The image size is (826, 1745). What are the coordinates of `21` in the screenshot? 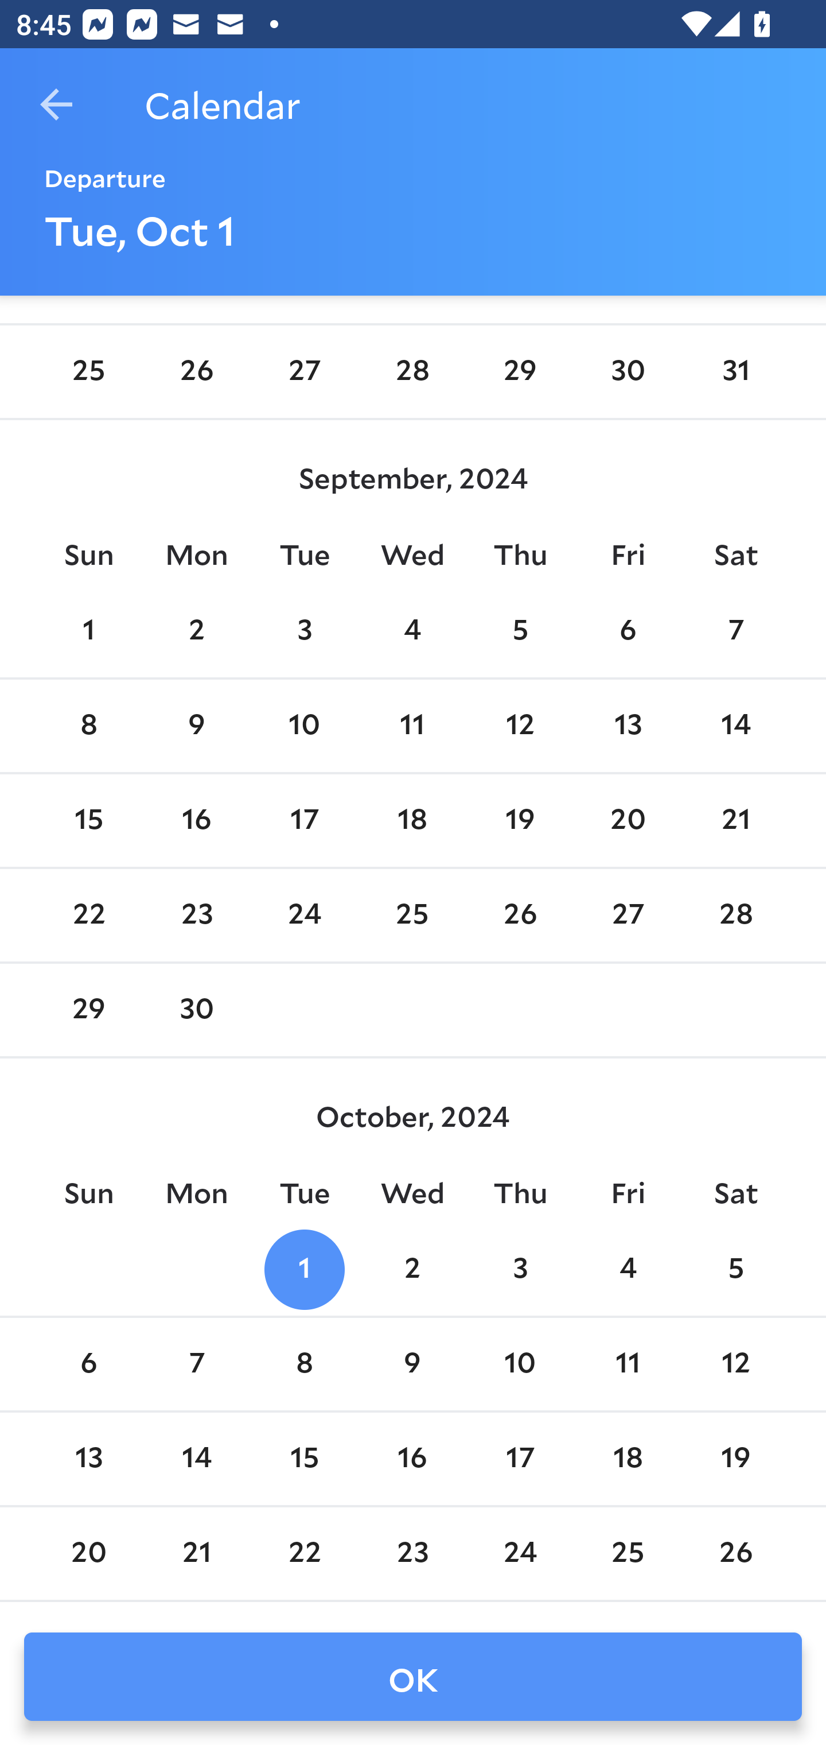 It's located at (197, 1553).